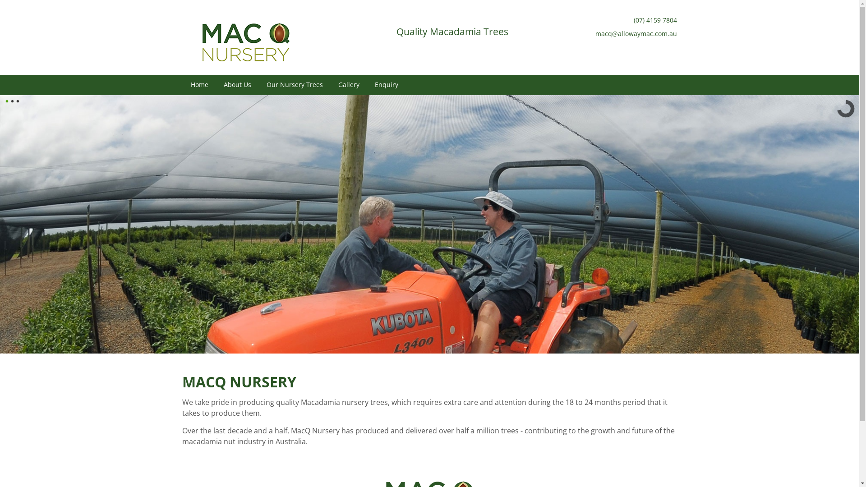 The width and height of the screenshot is (866, 487). I want to click on Home, so click(199, 85).